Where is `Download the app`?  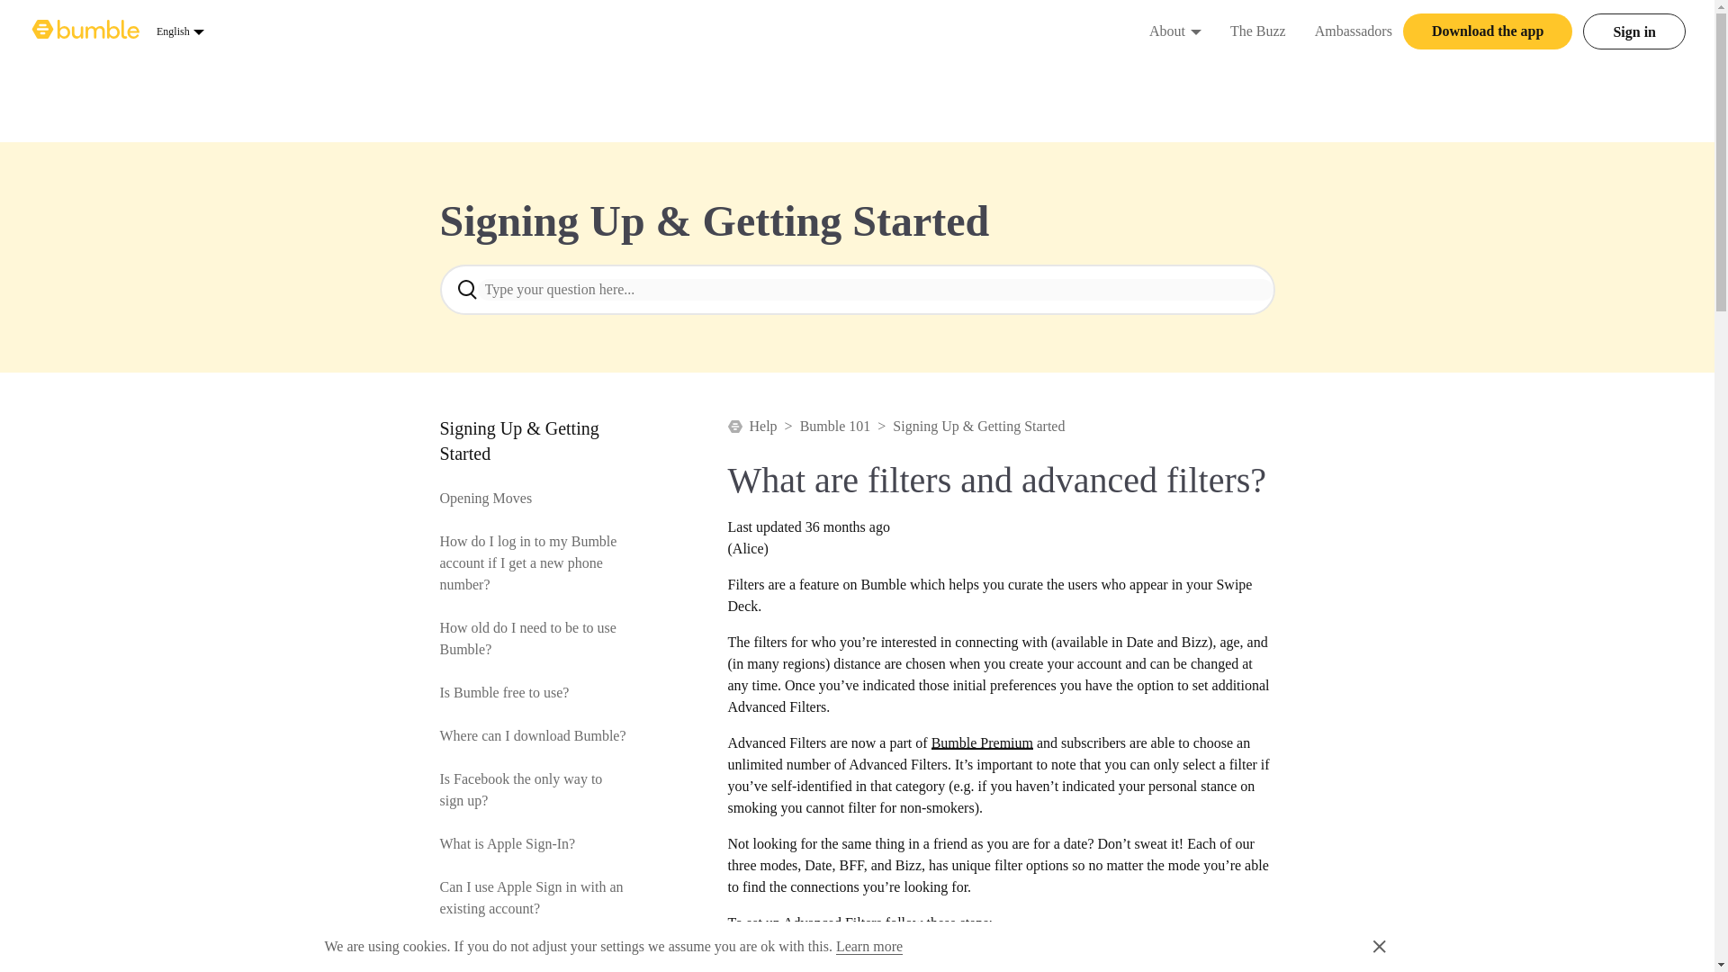 Download the app is located at coordinates (180, 31).